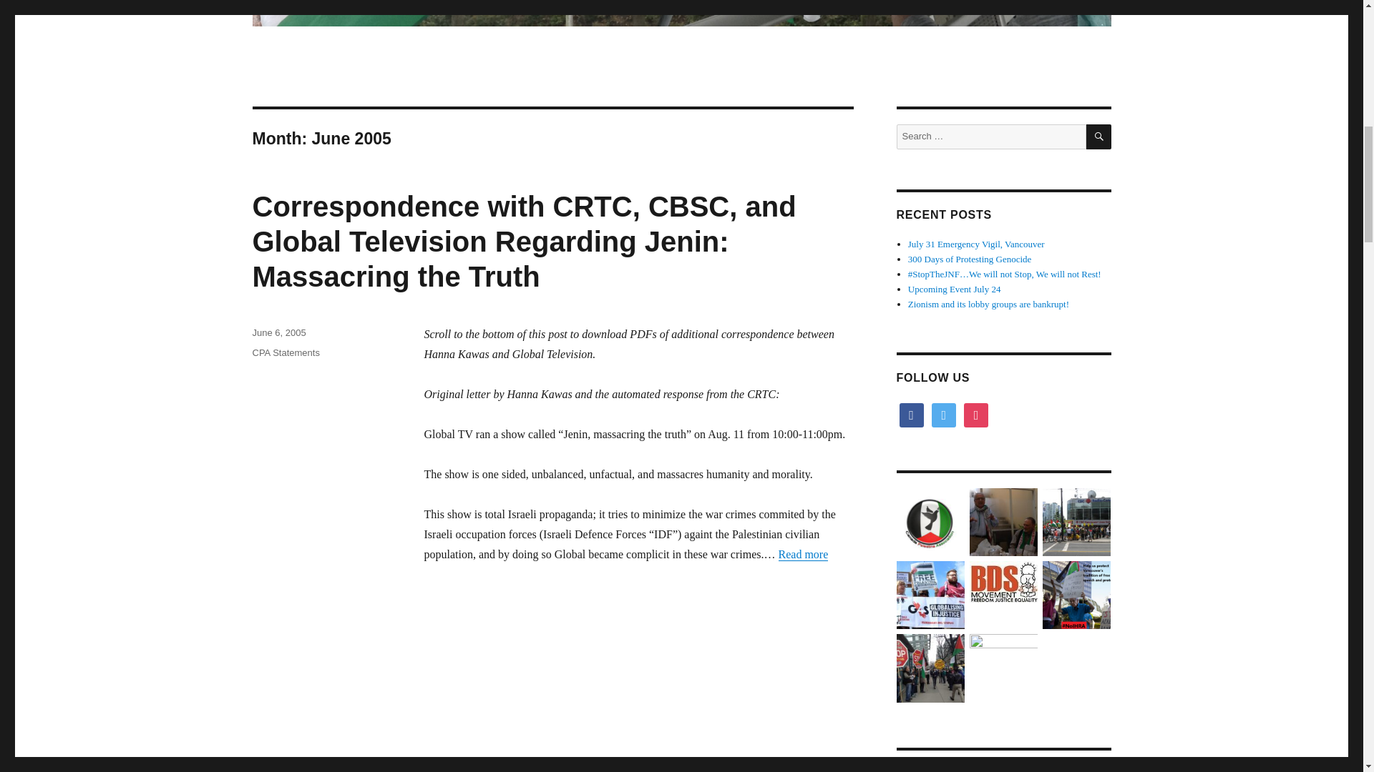 This screenshot has height=772, width=1374. What do you see at coordinates (910, 415) in the screenshot?
I see `Facebook` at bounding box center [910, 415].